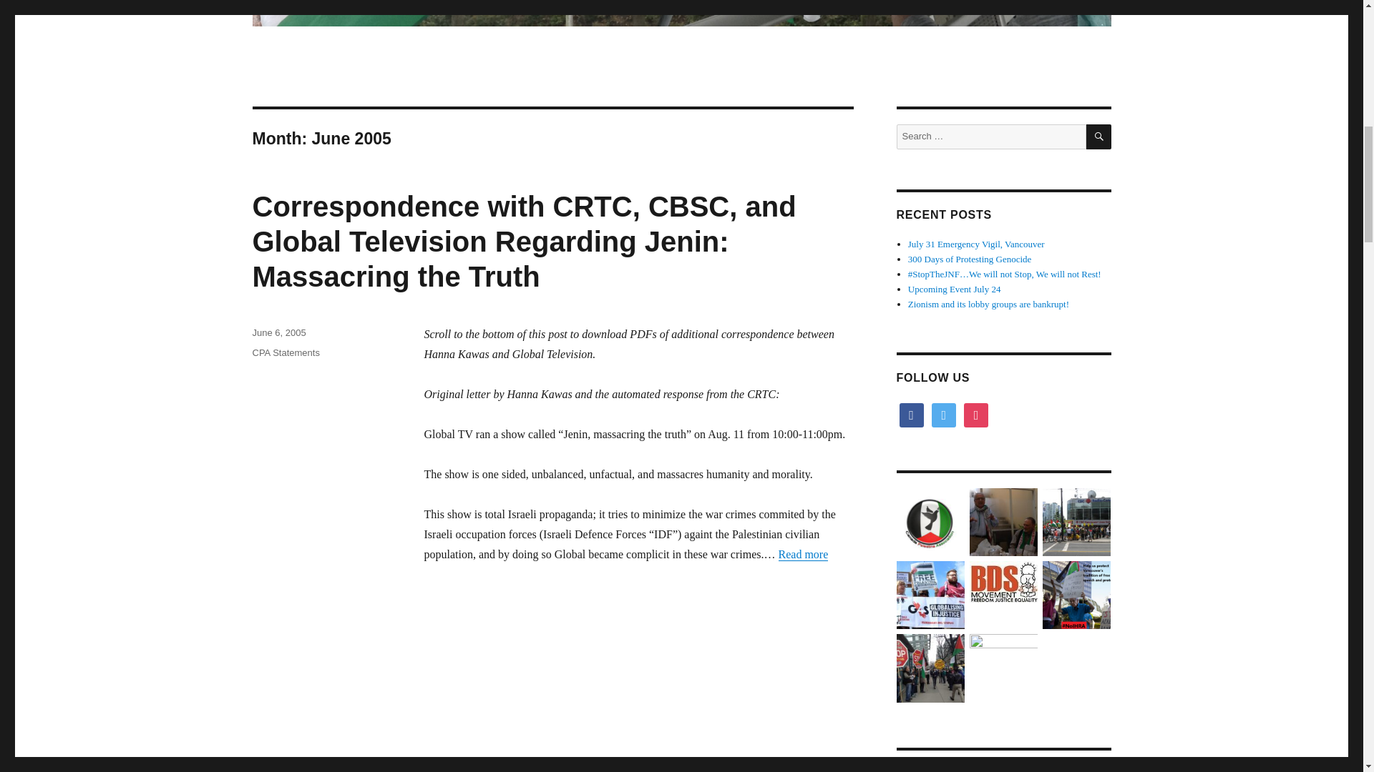 This screenshot has height=772, width=1374. What do you see at coordinates (910, 415) in the screenshot?
I see `Facebook` at bounding box center [910, 415].